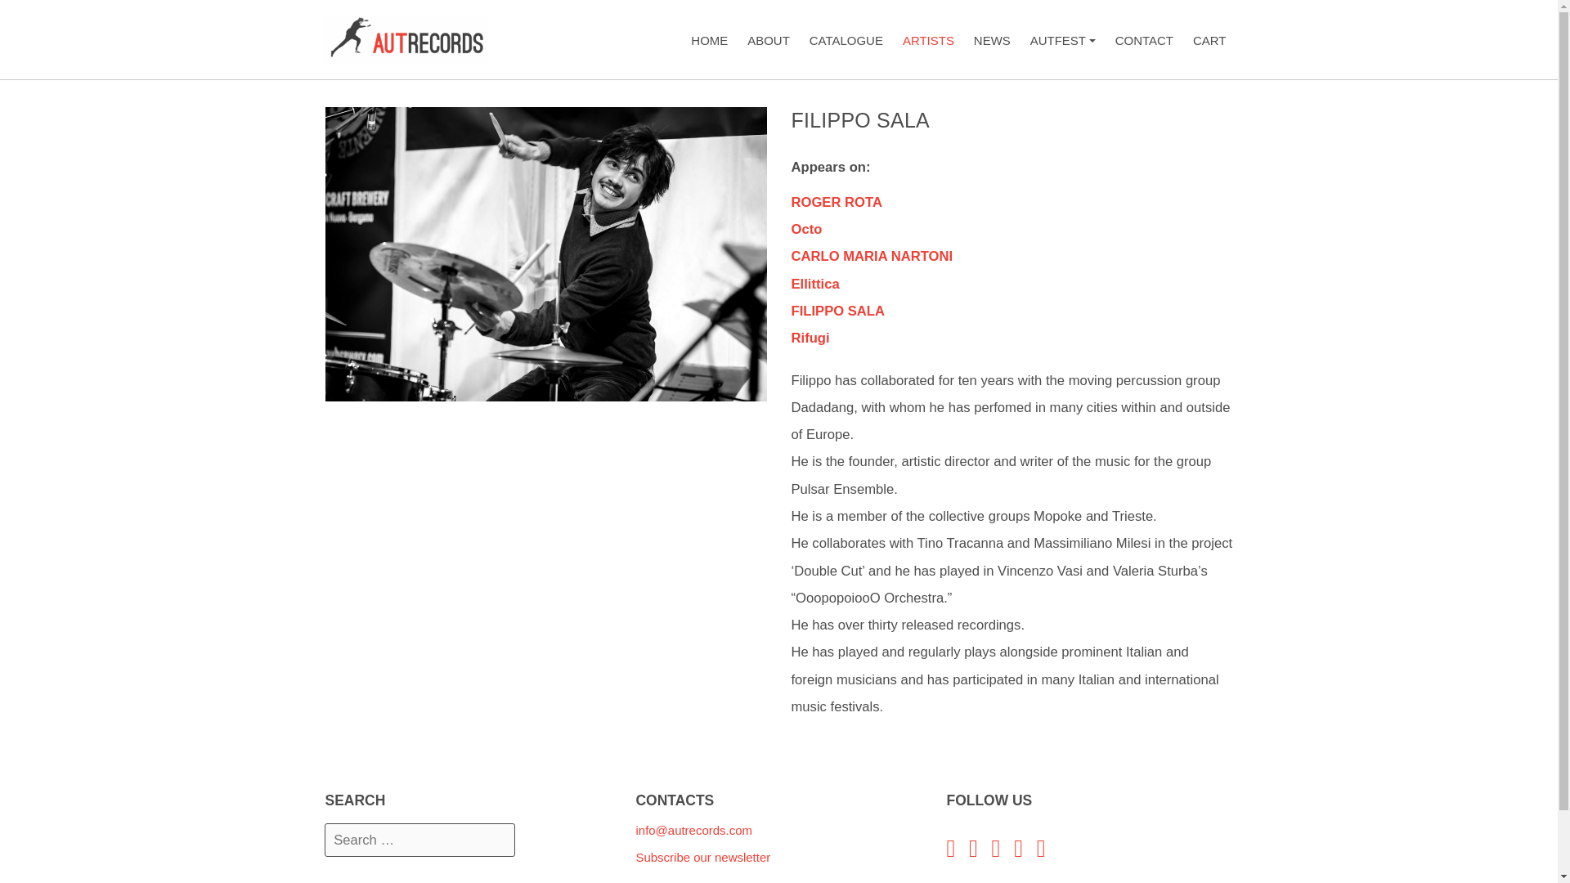 The image size is (1570, 883). What do you see at coordinates (769, 41) in the screenshot?
I see `AUTFEST` at bounding box center [769, 41].